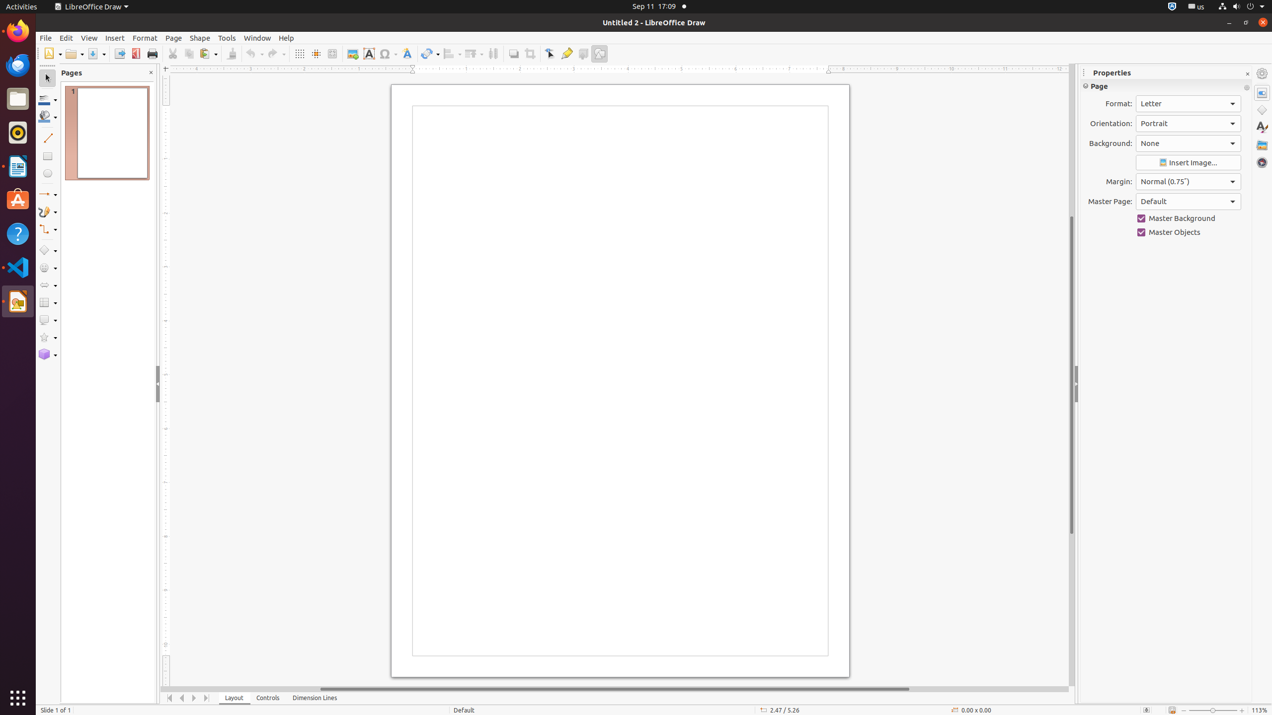  What do you see at coordinates (48, 250) in the screenshot?
I see `Basic Shapes` at bounding box center [48, 250].